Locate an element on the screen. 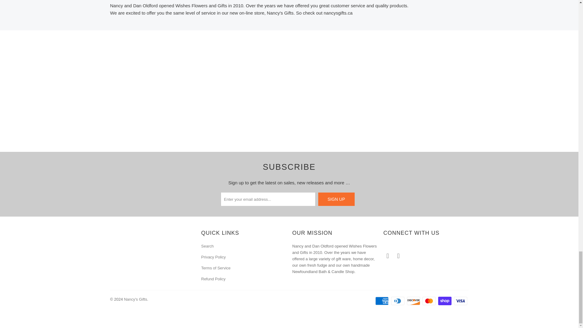  Nancy's Gifts on Instagram is located at coordinates (398, 256).